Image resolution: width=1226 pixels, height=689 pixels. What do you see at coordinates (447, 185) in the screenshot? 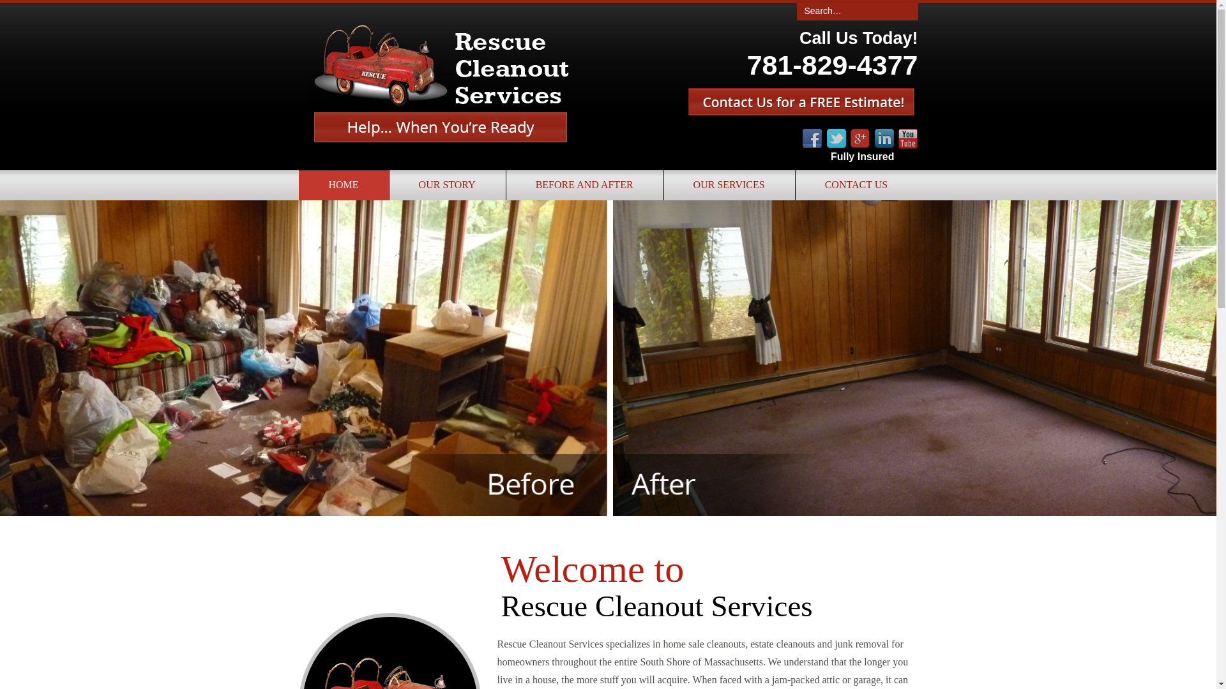
I see `OUR STORY` at bounding box center [447, 185].